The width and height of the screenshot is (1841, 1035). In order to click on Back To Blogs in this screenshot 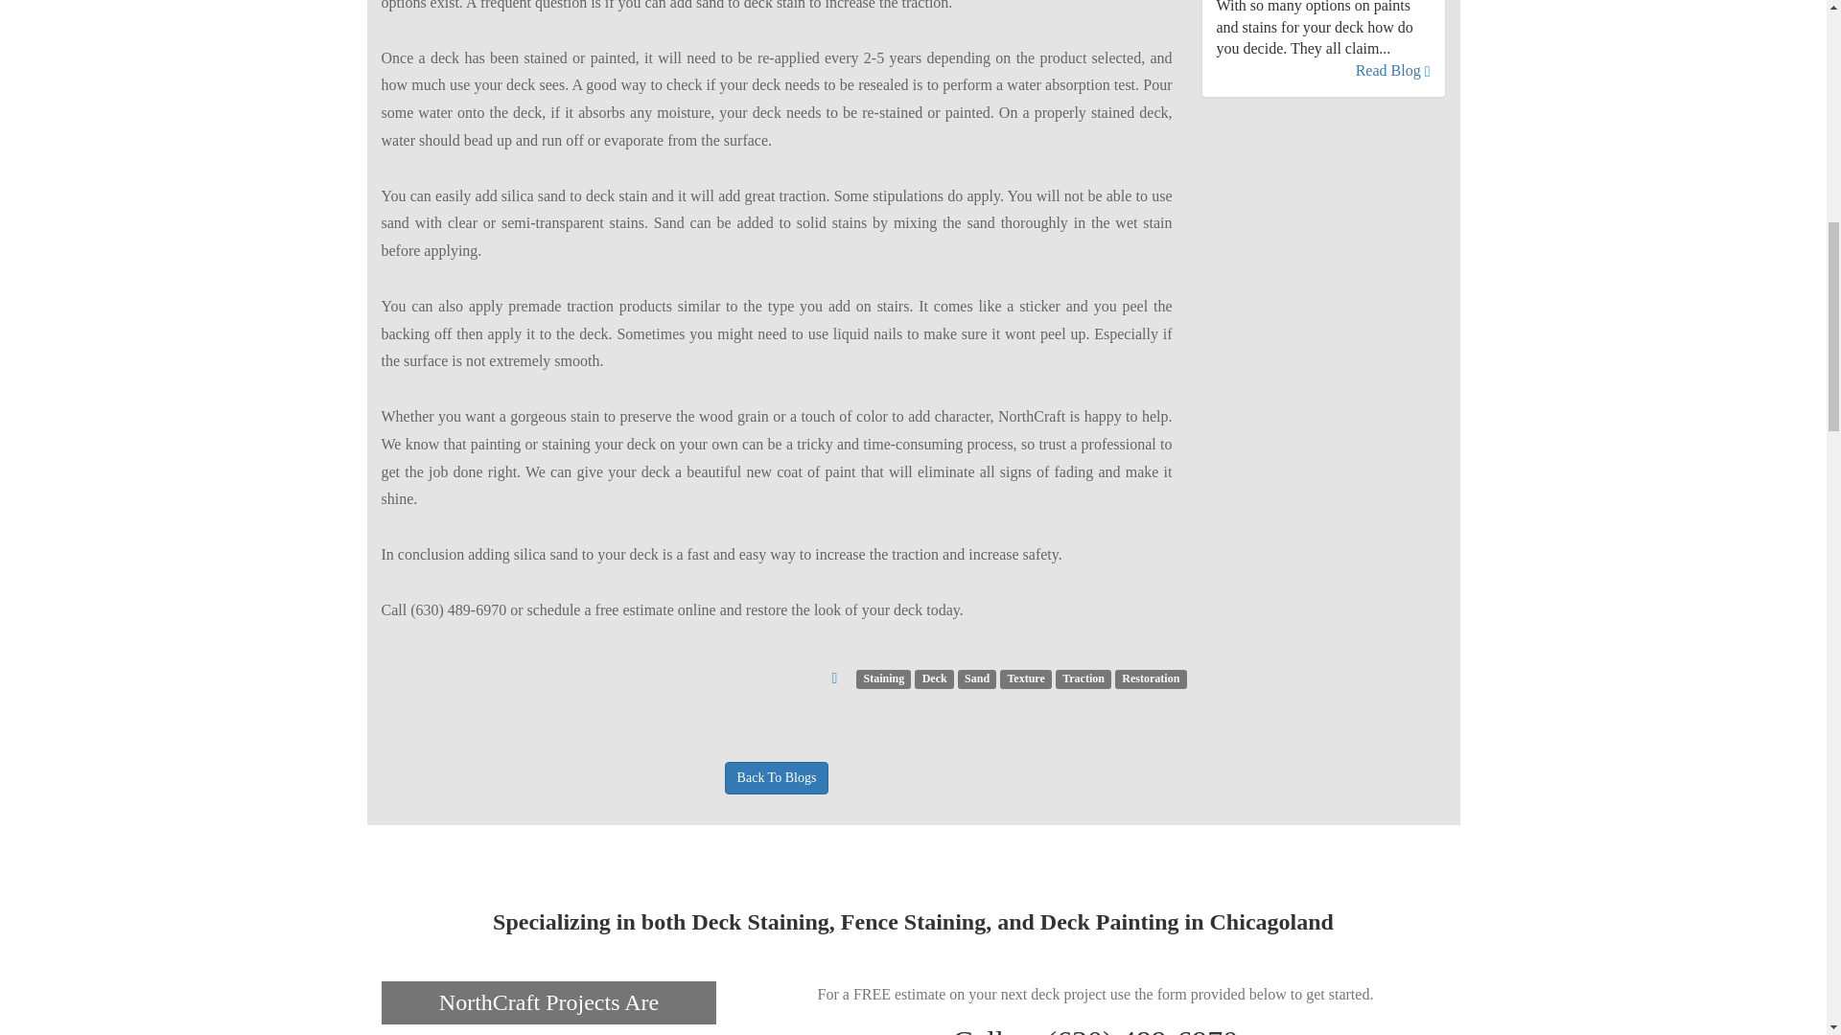, I will do `click(777, 778)`.